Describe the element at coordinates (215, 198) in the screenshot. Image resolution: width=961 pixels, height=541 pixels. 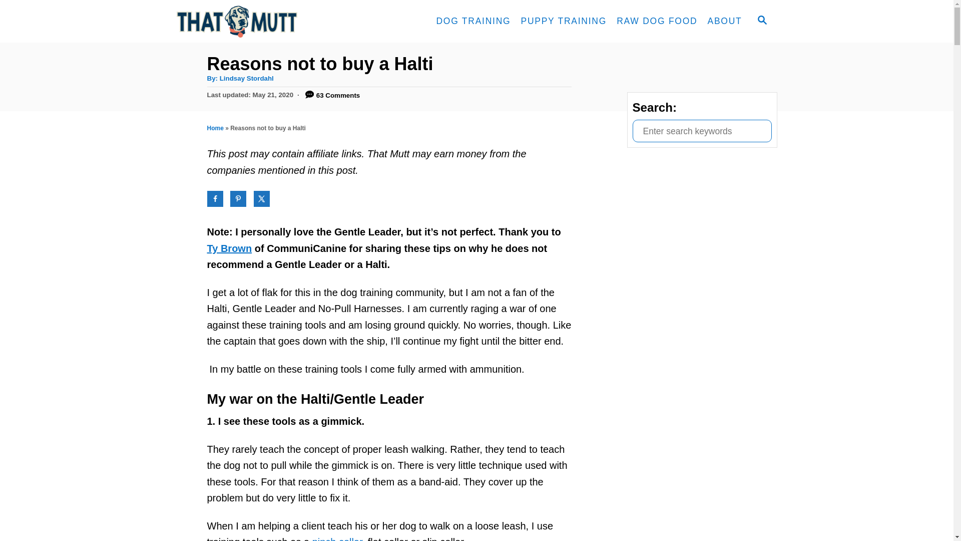
I see `Share on Facebook` at that location.